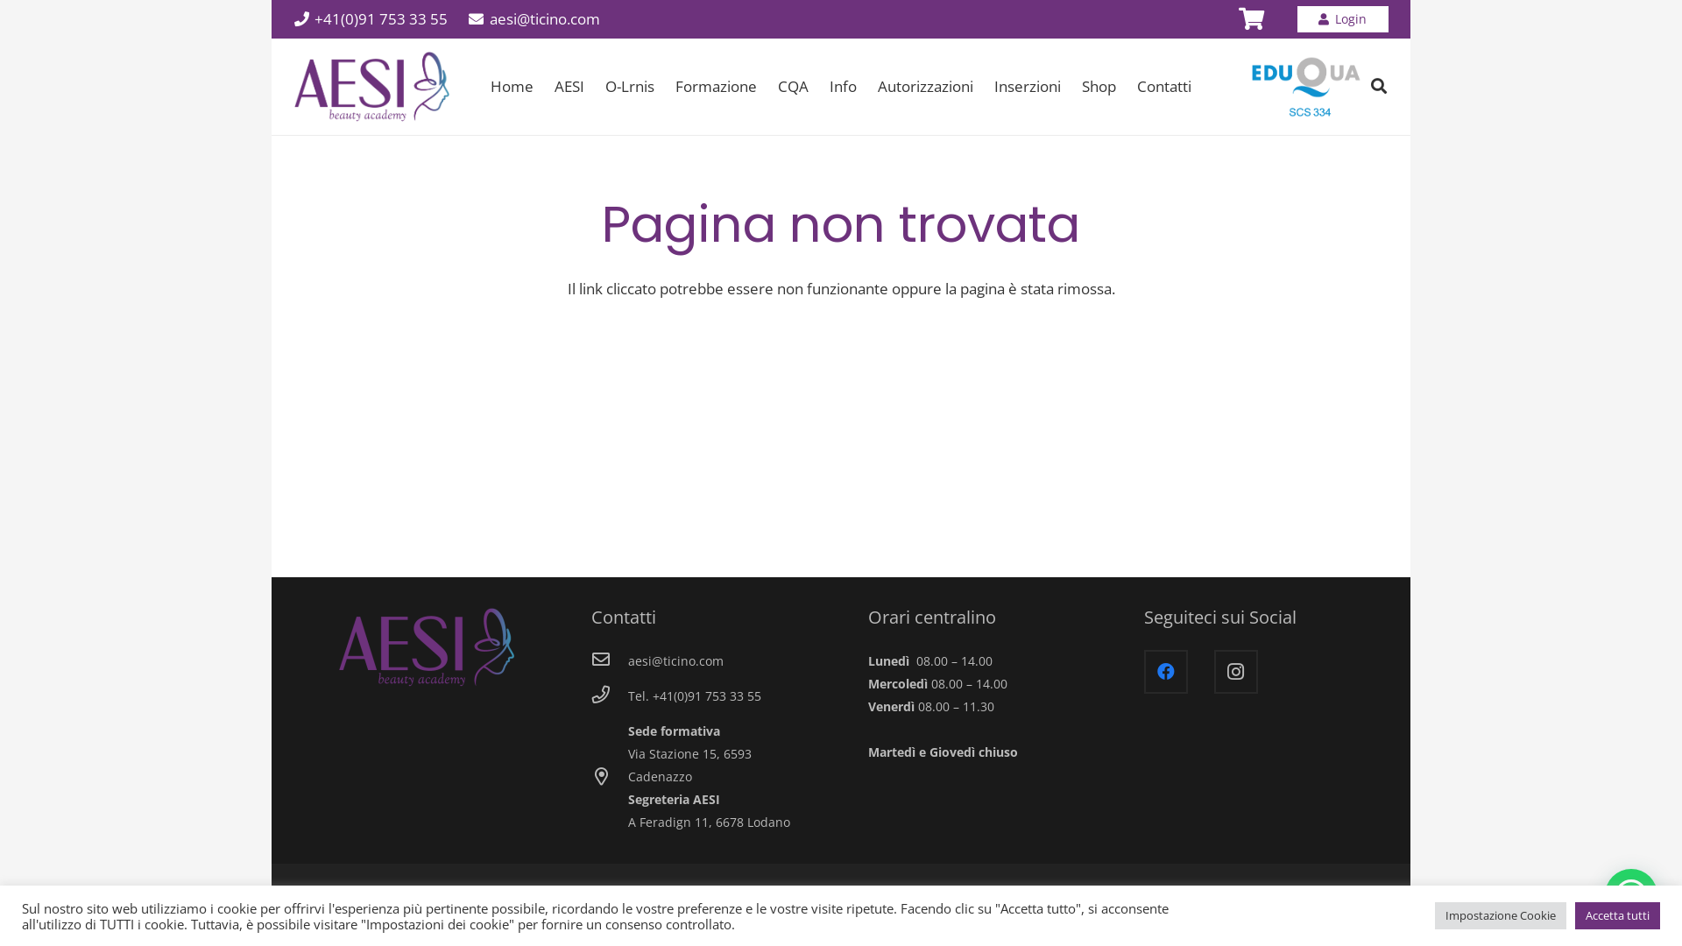 The image size is (1682, 946). I want to click on Login, so click(1343, 19).